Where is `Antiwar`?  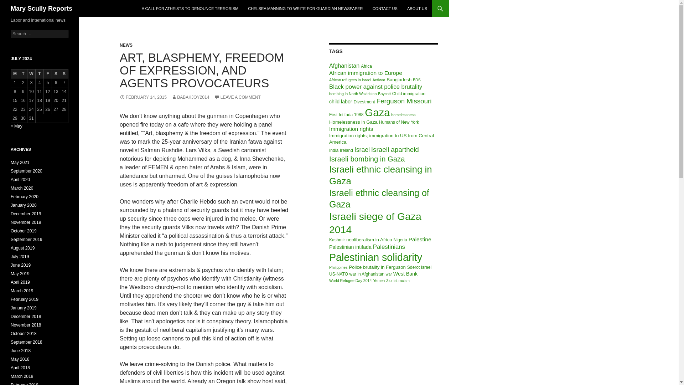
Antiwar is located at coordinates (379, 80).